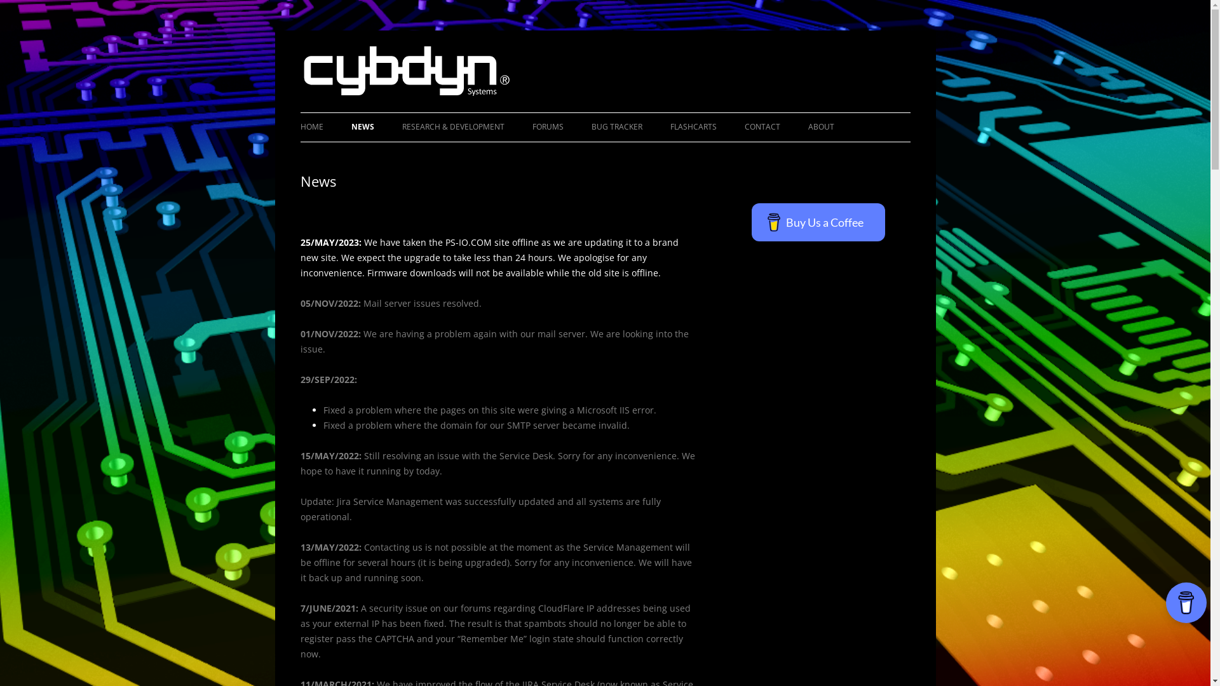 The image size is (1220, 686). What do you see at coordinates (452, 127) in the screenshot?
I see `RESEARCH & DEVELOPMENT` at bounding box center [452, 127].